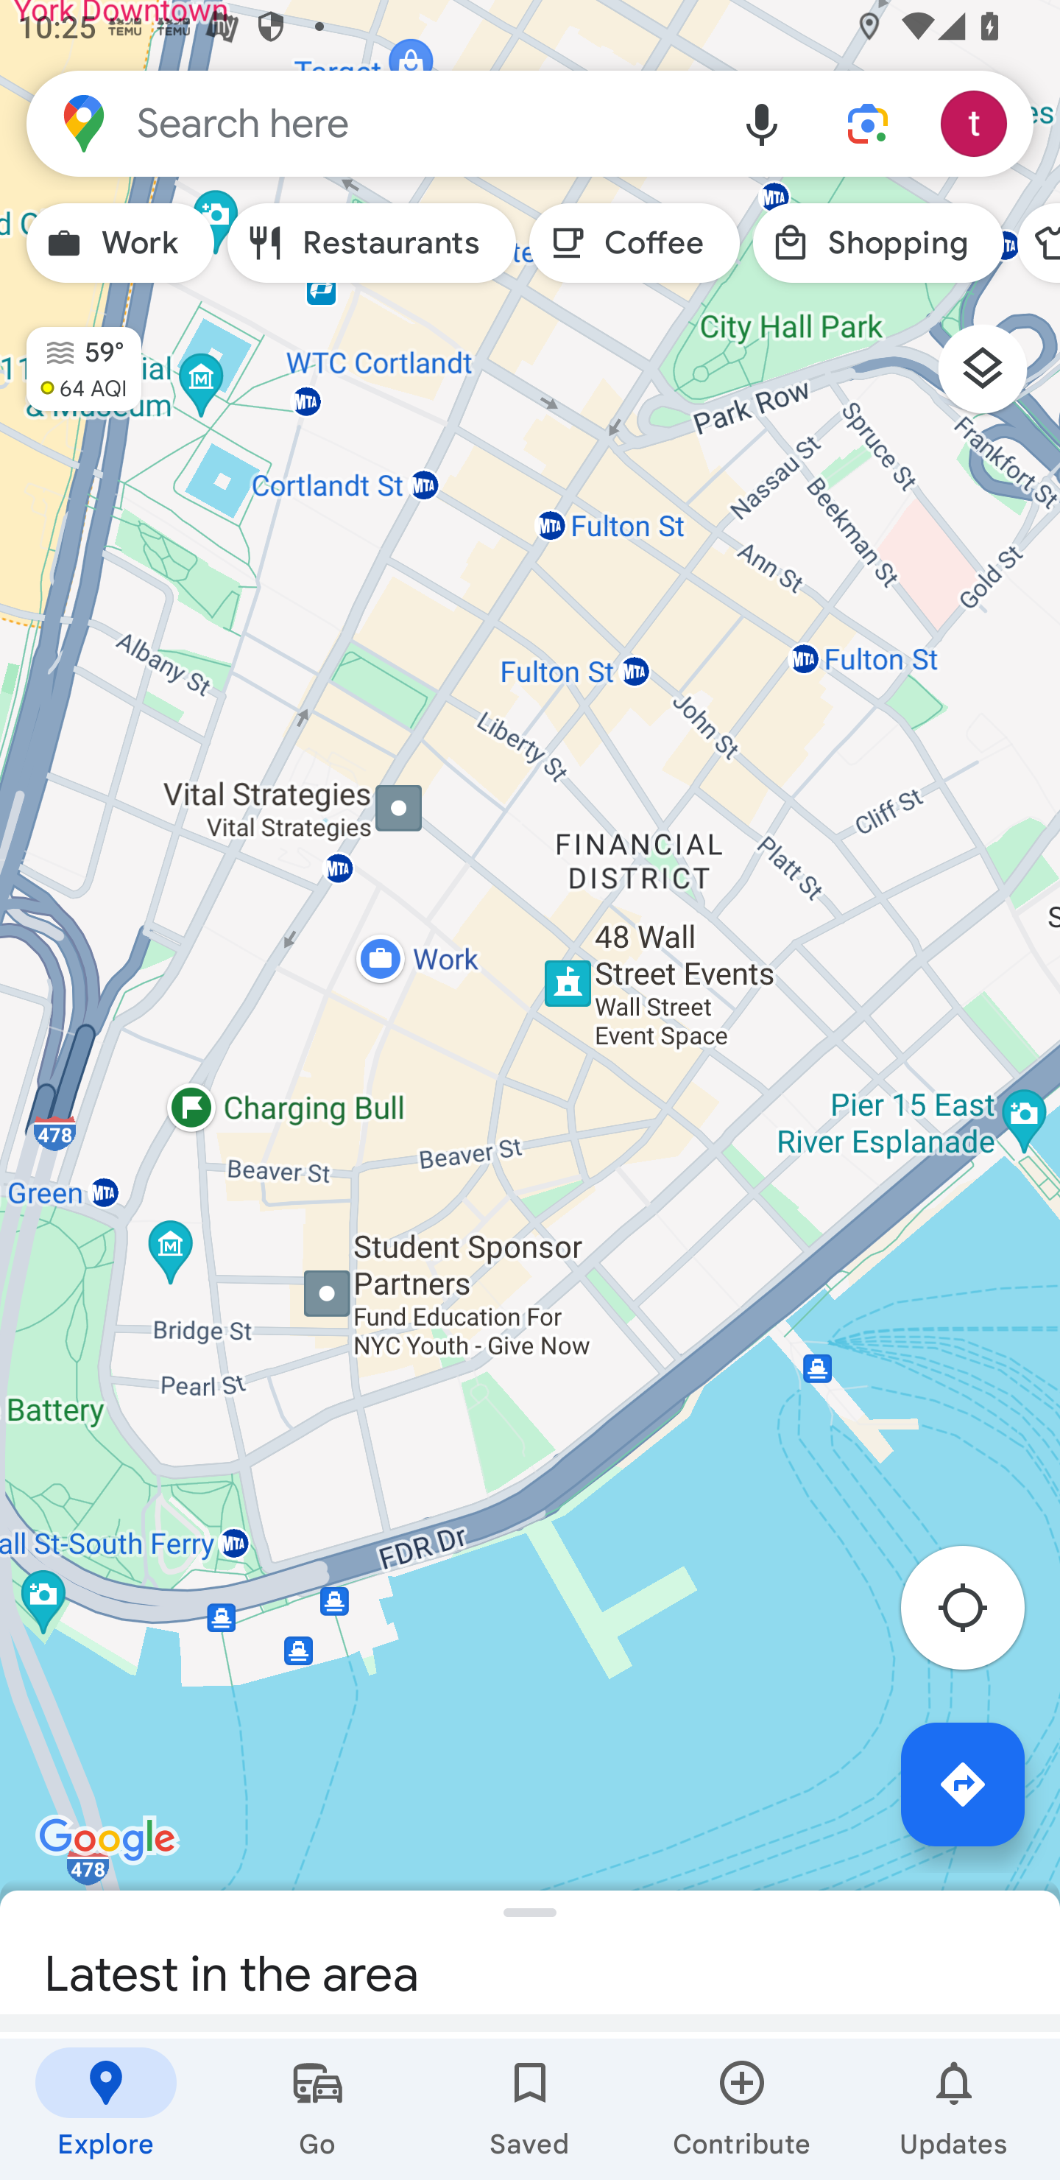 The height and width of the screenshot is (2180, 1060). What do you see at coordinates (742, 2109) in the screenshot?
I see `Contribute` at bounding box center [742, 2109].